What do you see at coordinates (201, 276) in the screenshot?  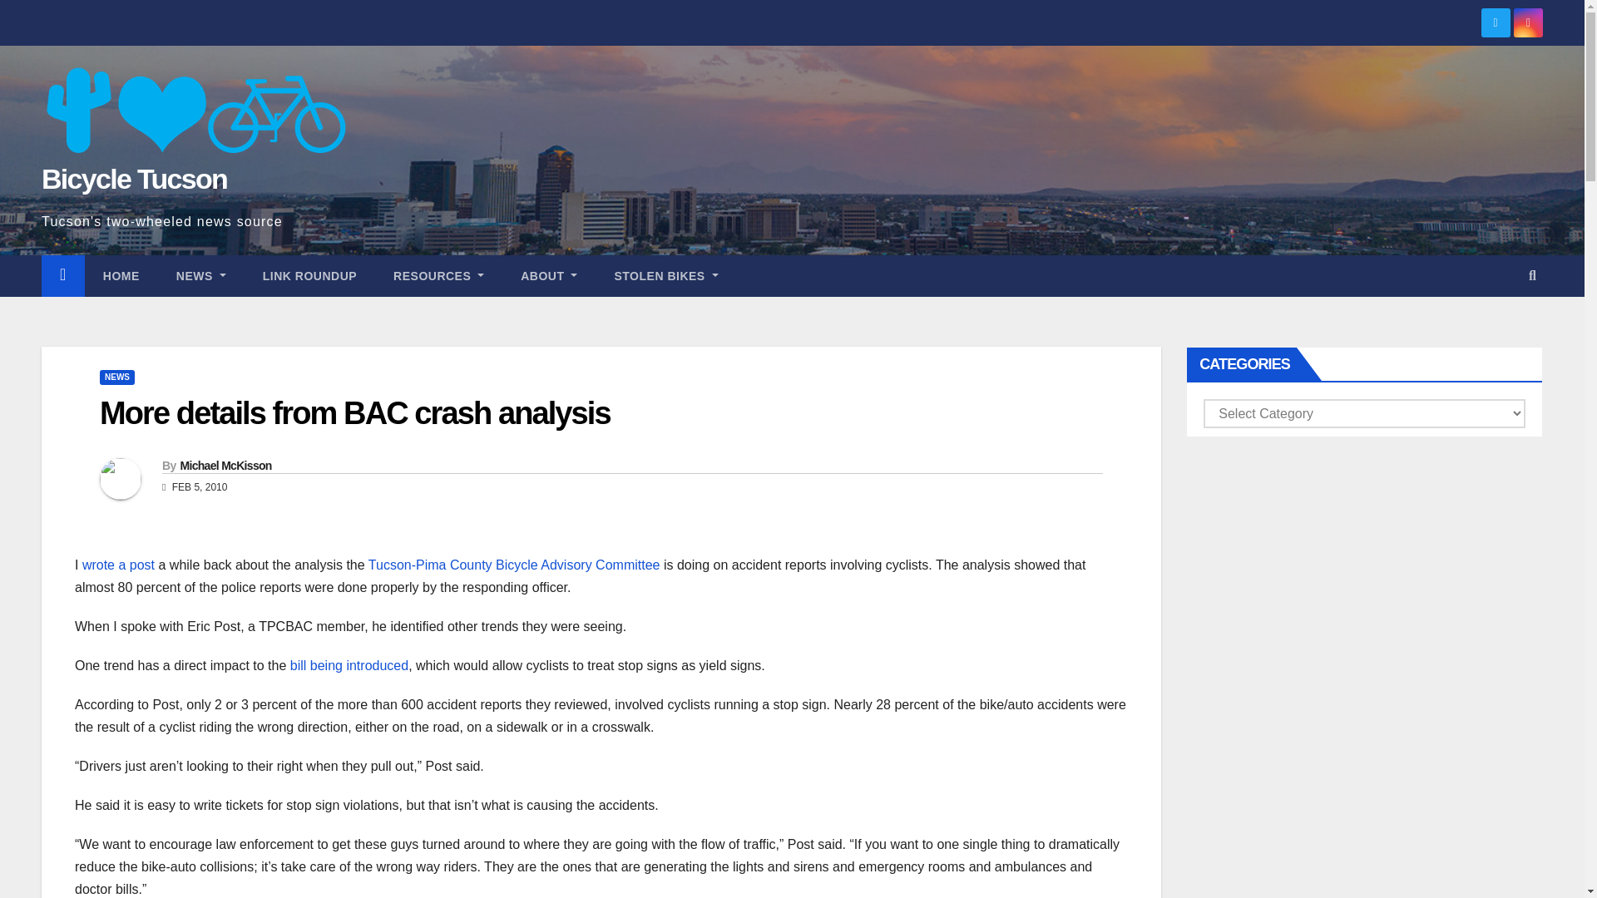 I see `News` at bounding box center [201, 276].